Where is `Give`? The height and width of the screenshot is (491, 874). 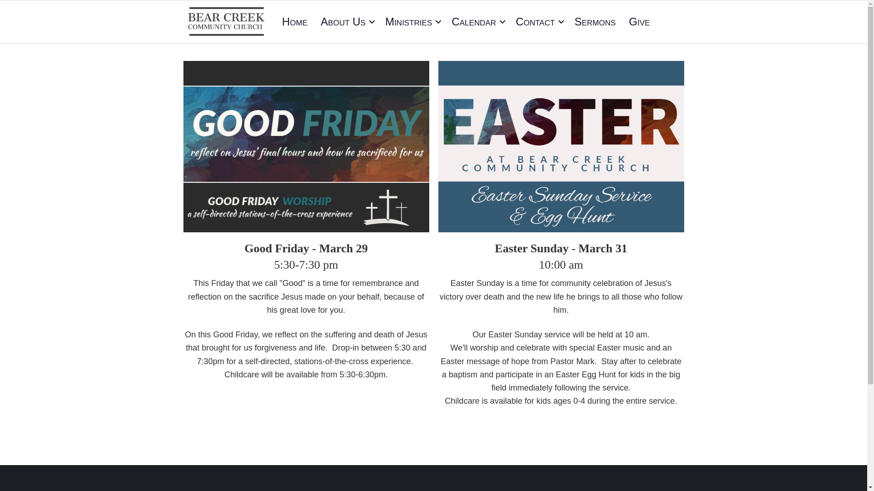 Give is located at coordinates (639, 22).